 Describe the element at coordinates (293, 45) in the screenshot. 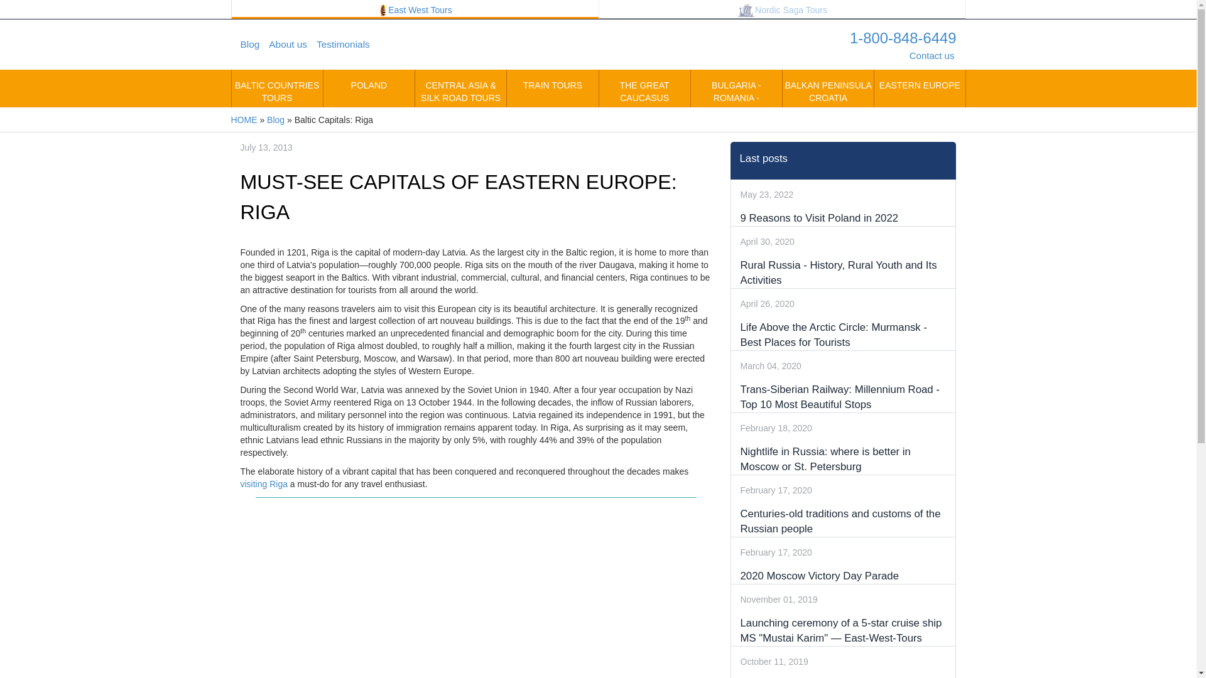

I see `About us` at that location.